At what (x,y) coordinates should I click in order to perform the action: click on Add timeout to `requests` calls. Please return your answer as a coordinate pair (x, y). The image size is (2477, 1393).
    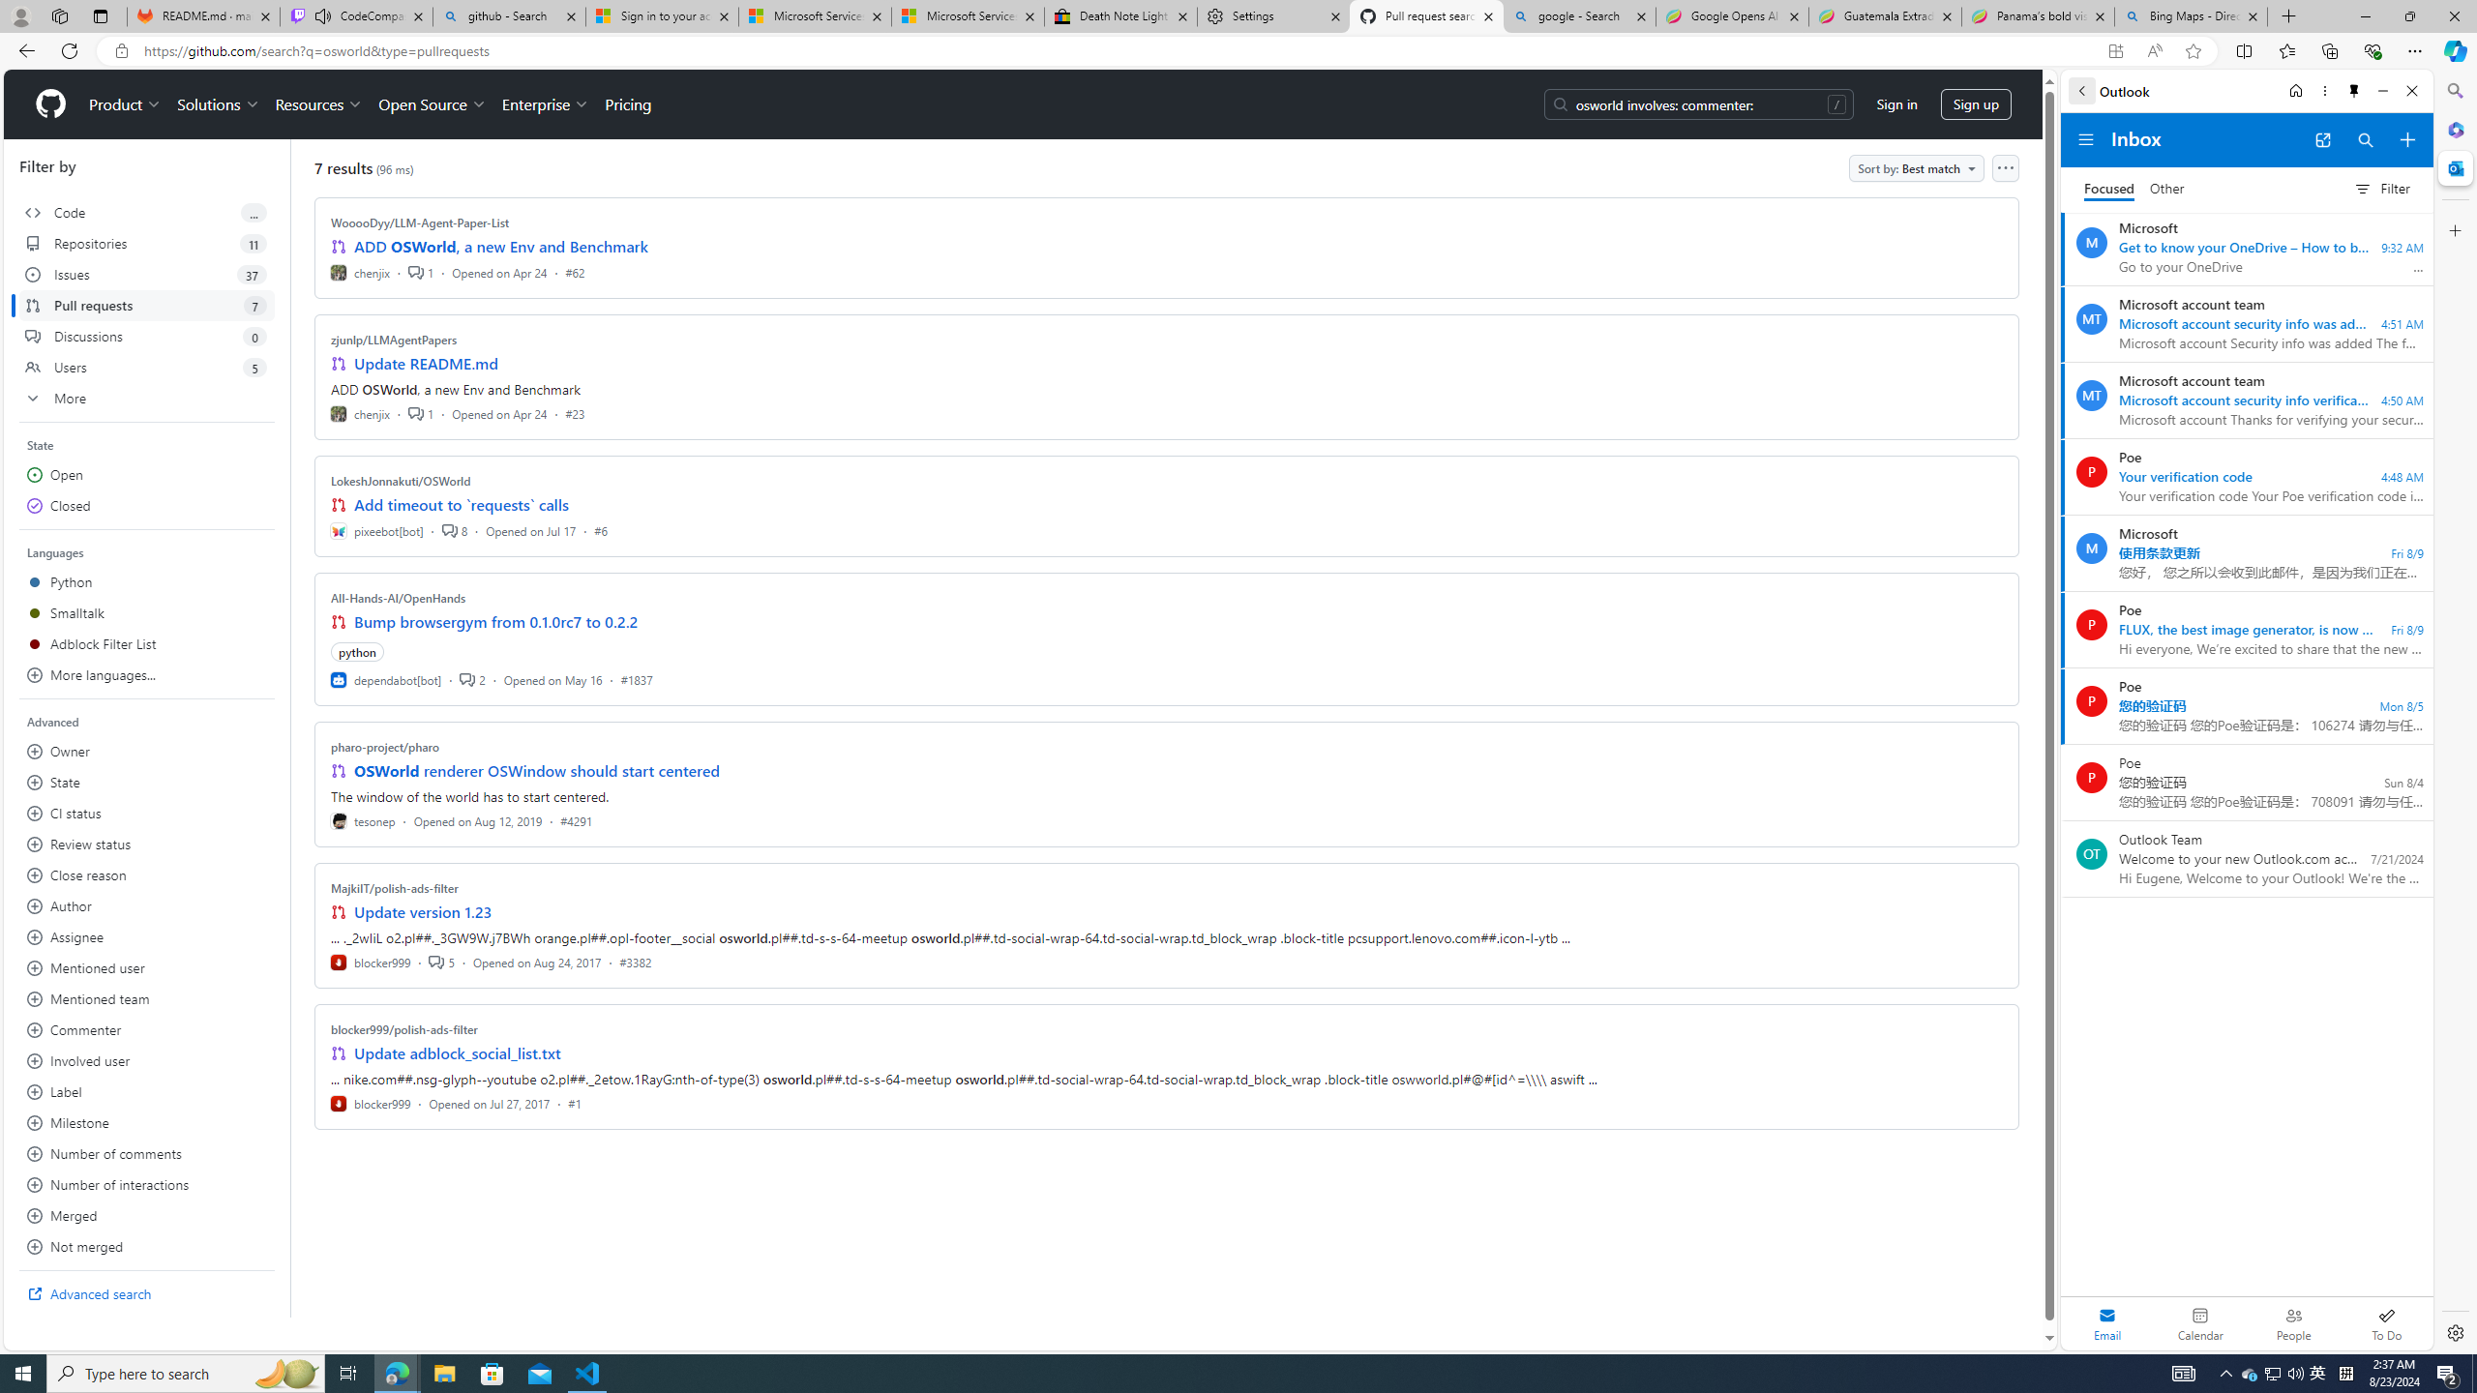
    Looking at the image, I should click on (462, 505).